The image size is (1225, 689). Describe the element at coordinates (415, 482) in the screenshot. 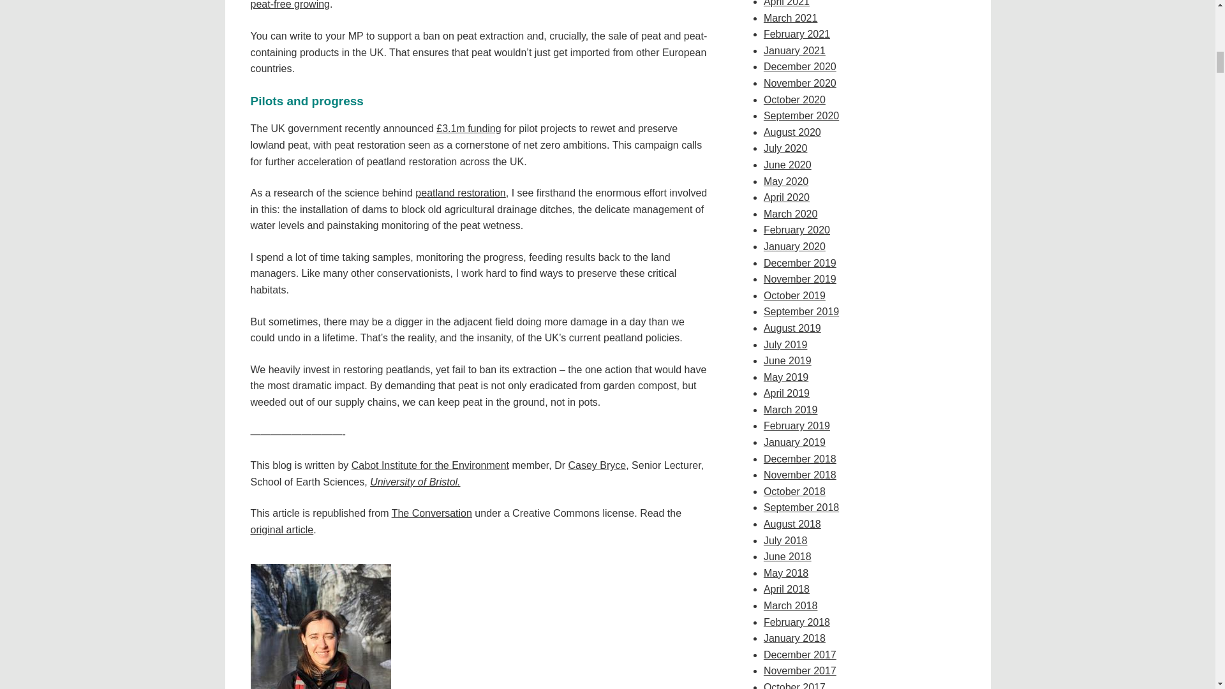

I see `University of Bristol.` at that location.